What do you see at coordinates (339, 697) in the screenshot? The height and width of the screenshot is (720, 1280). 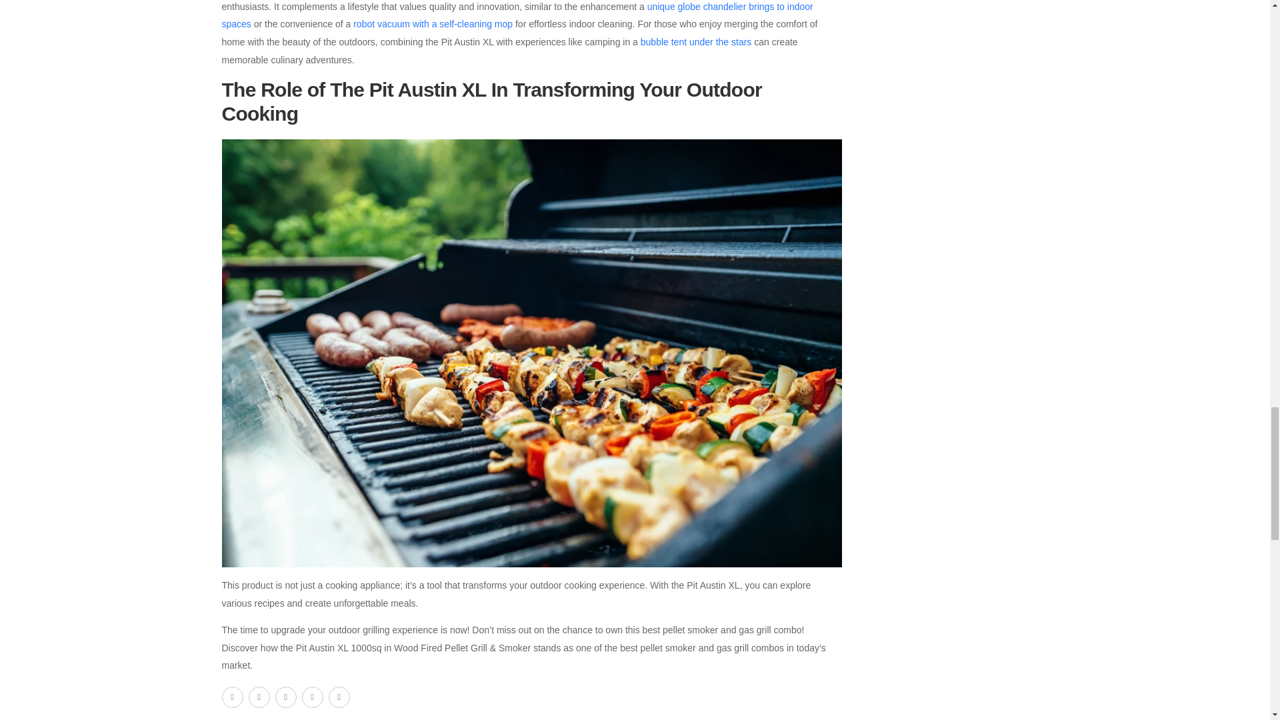 I see `Linkedin` at bounding box center [339, 697].